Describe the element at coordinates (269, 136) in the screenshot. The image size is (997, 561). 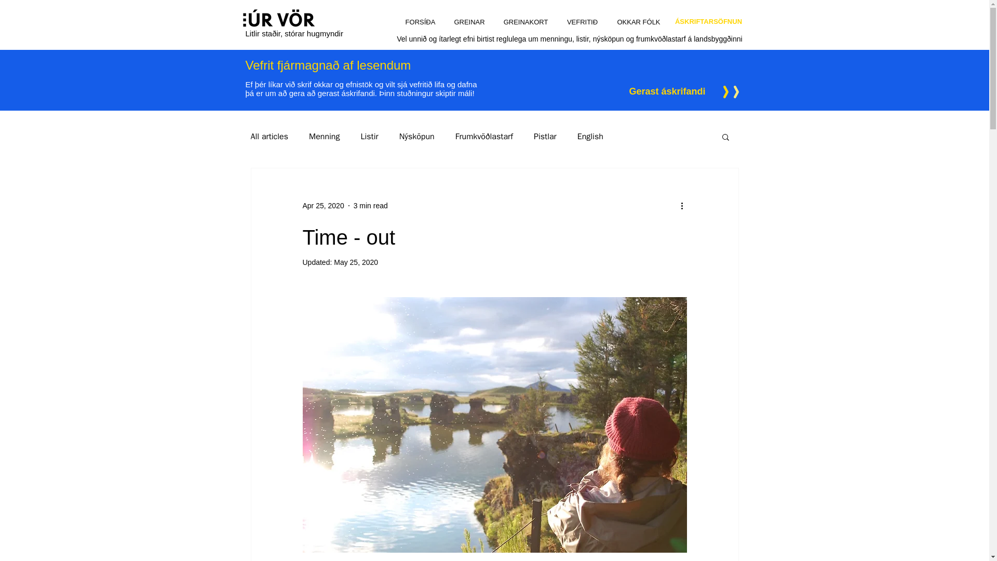
I see `All articles` at that location.